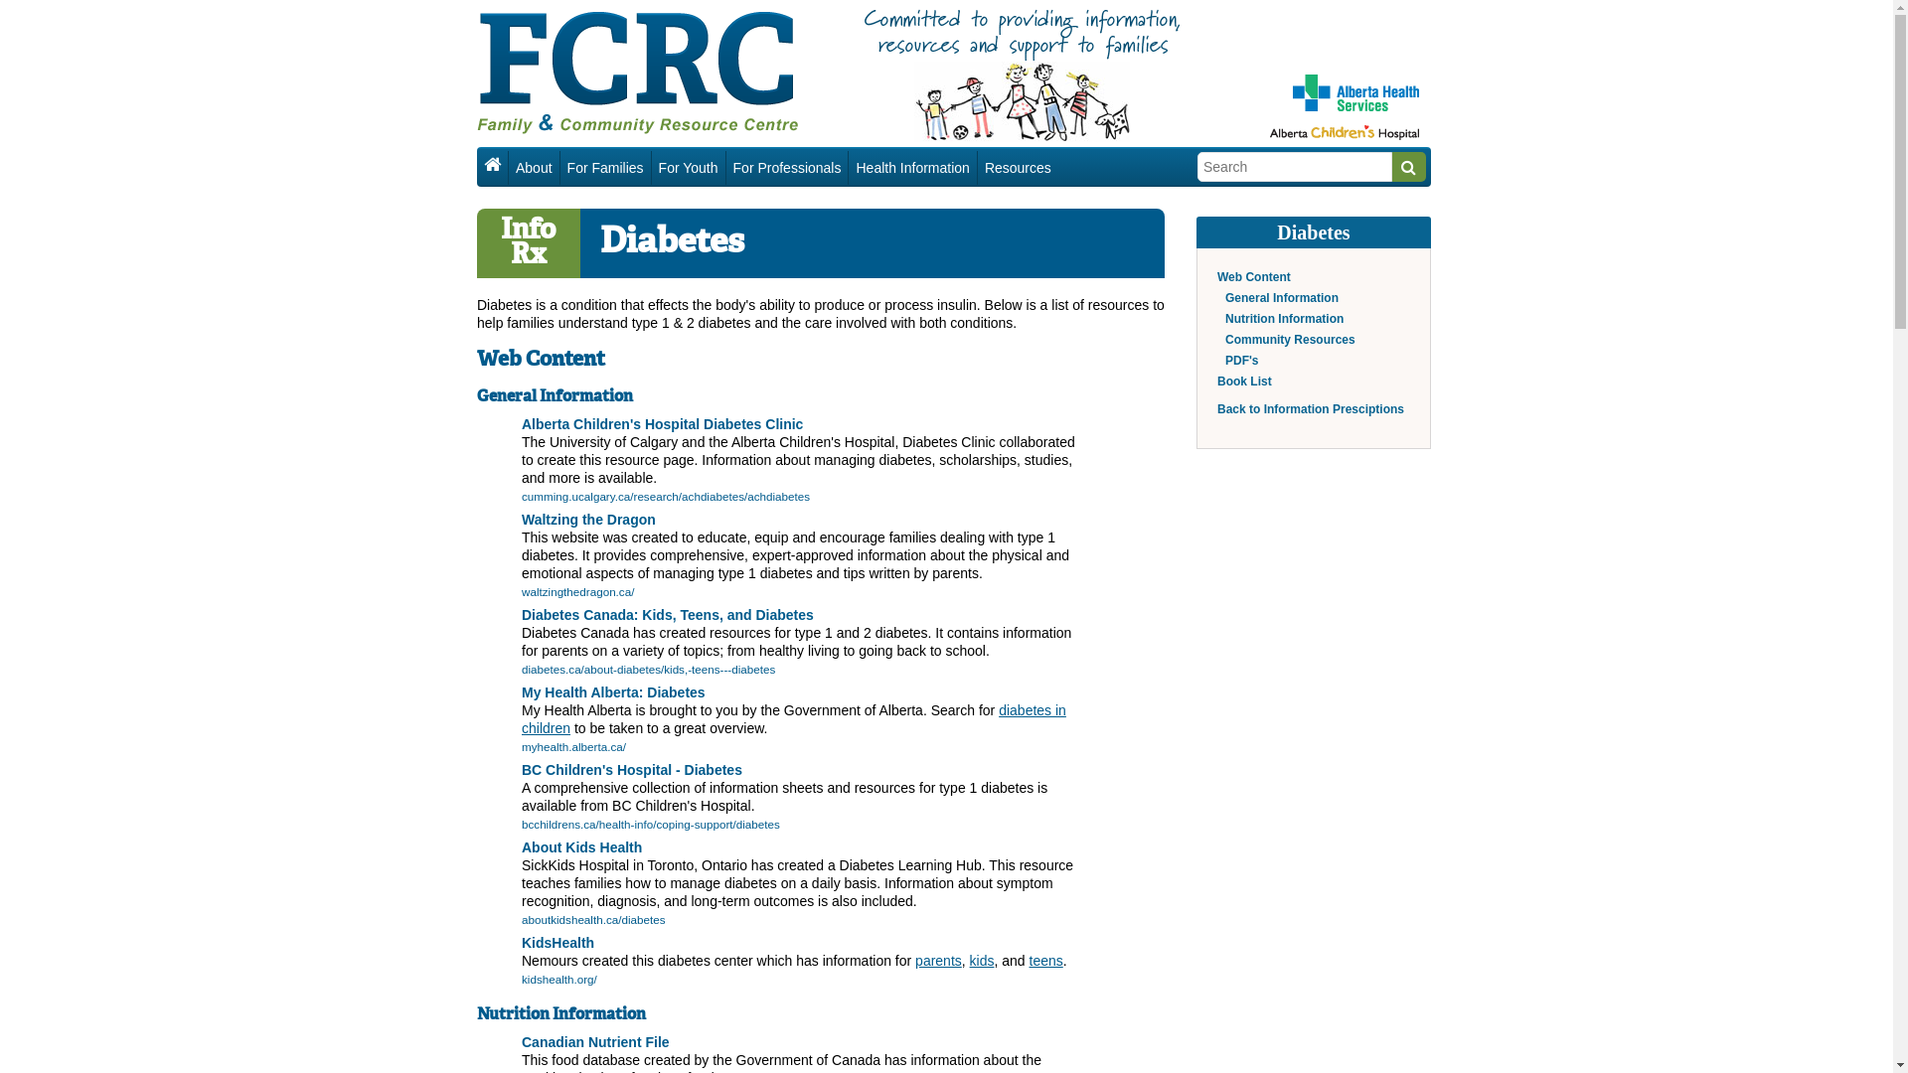 This screenshot has height=1073, width=1908. Describe the element at coordinates (982, 961) in the screenshot. I see `kids` at that location.